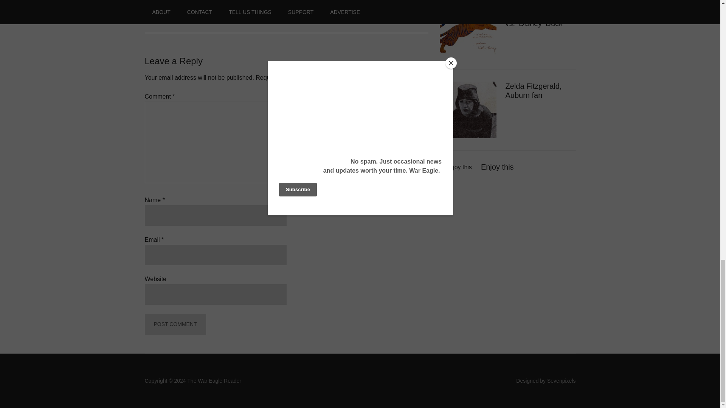 This screenshot has height=408, width=726. I want to click on Post Comment, so click(175, 324).